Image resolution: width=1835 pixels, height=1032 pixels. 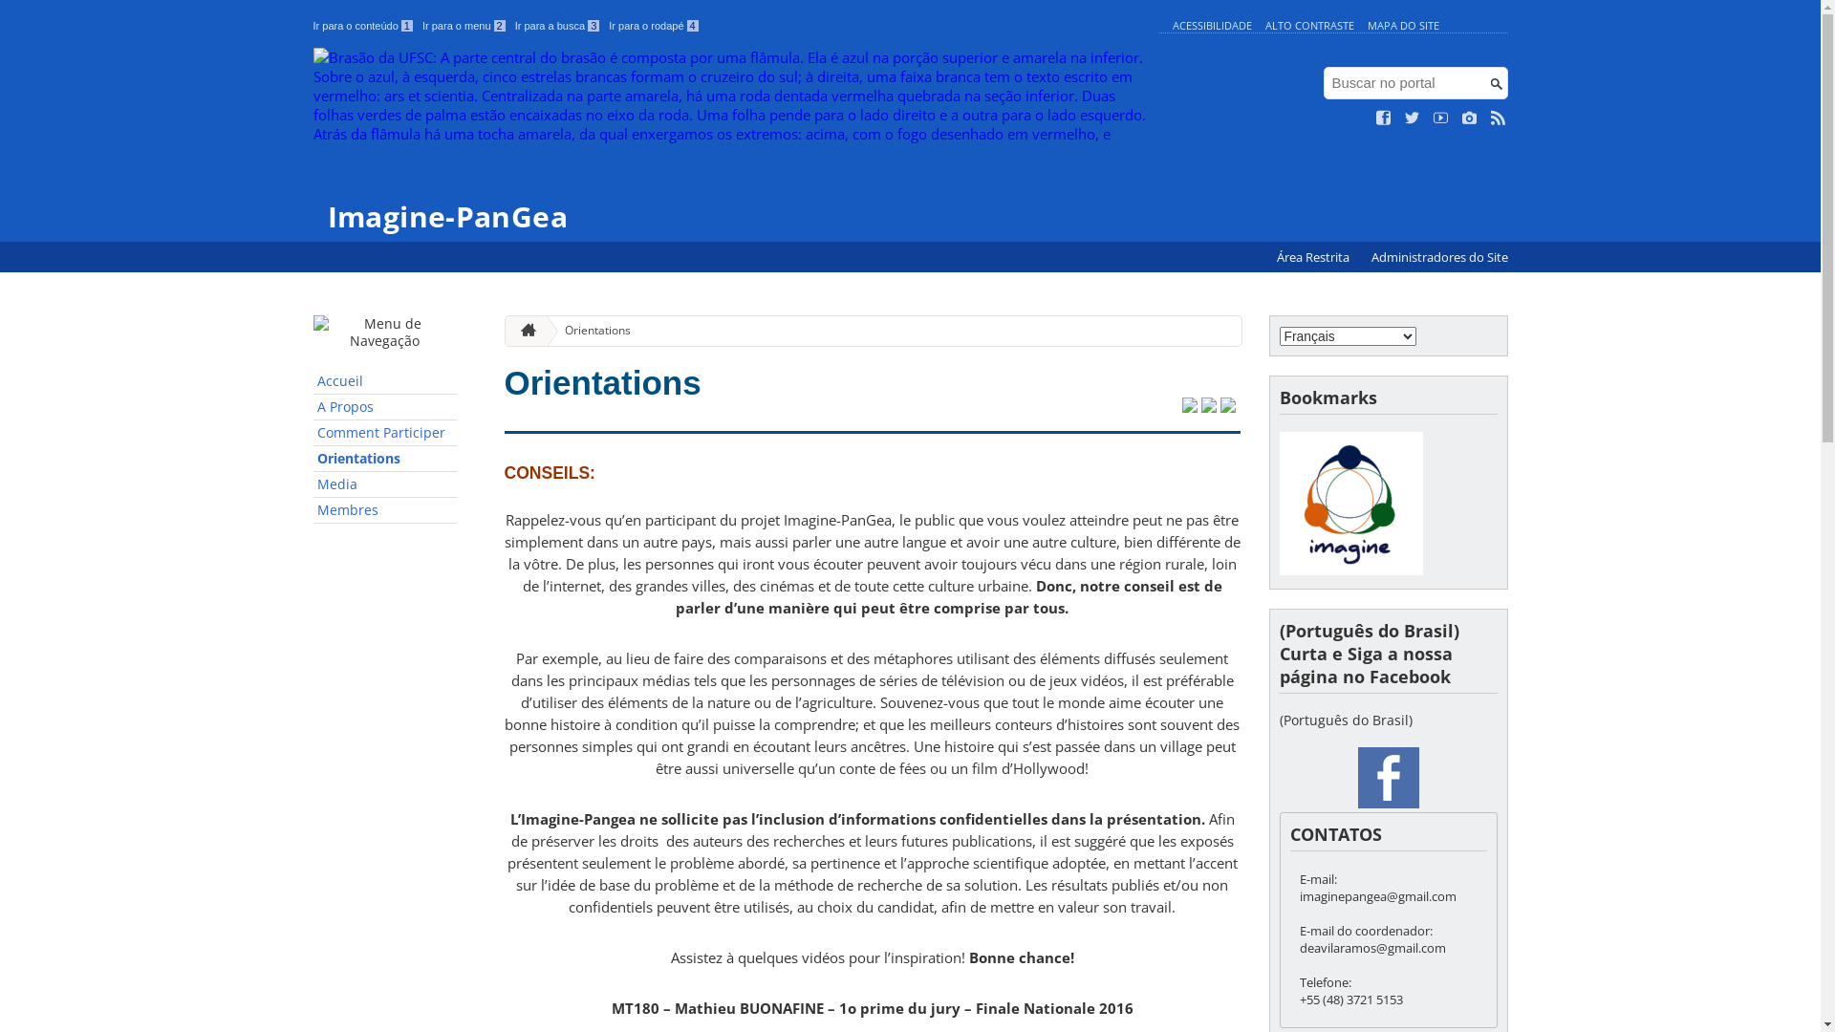 What do you see at coordinates (385, 459) in the screenshot?
I see `Orientations` at bounding box center [385, 459].